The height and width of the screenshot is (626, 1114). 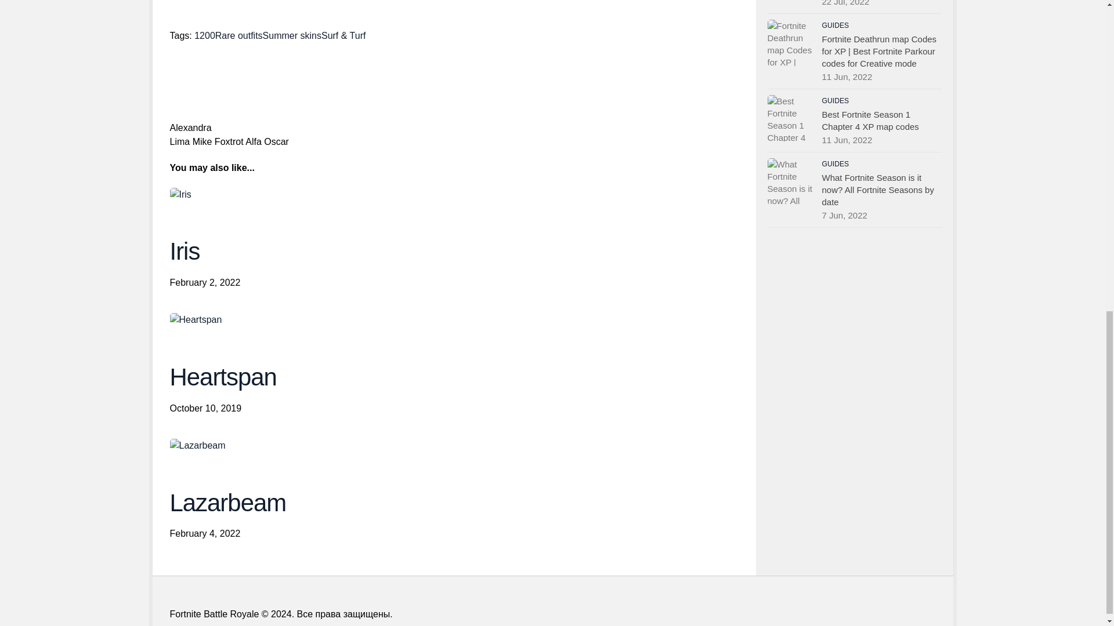 What do you see at coordinates (180, 195) in the screenshot?
I see `Iris  ` at bounding box center [180, 195].